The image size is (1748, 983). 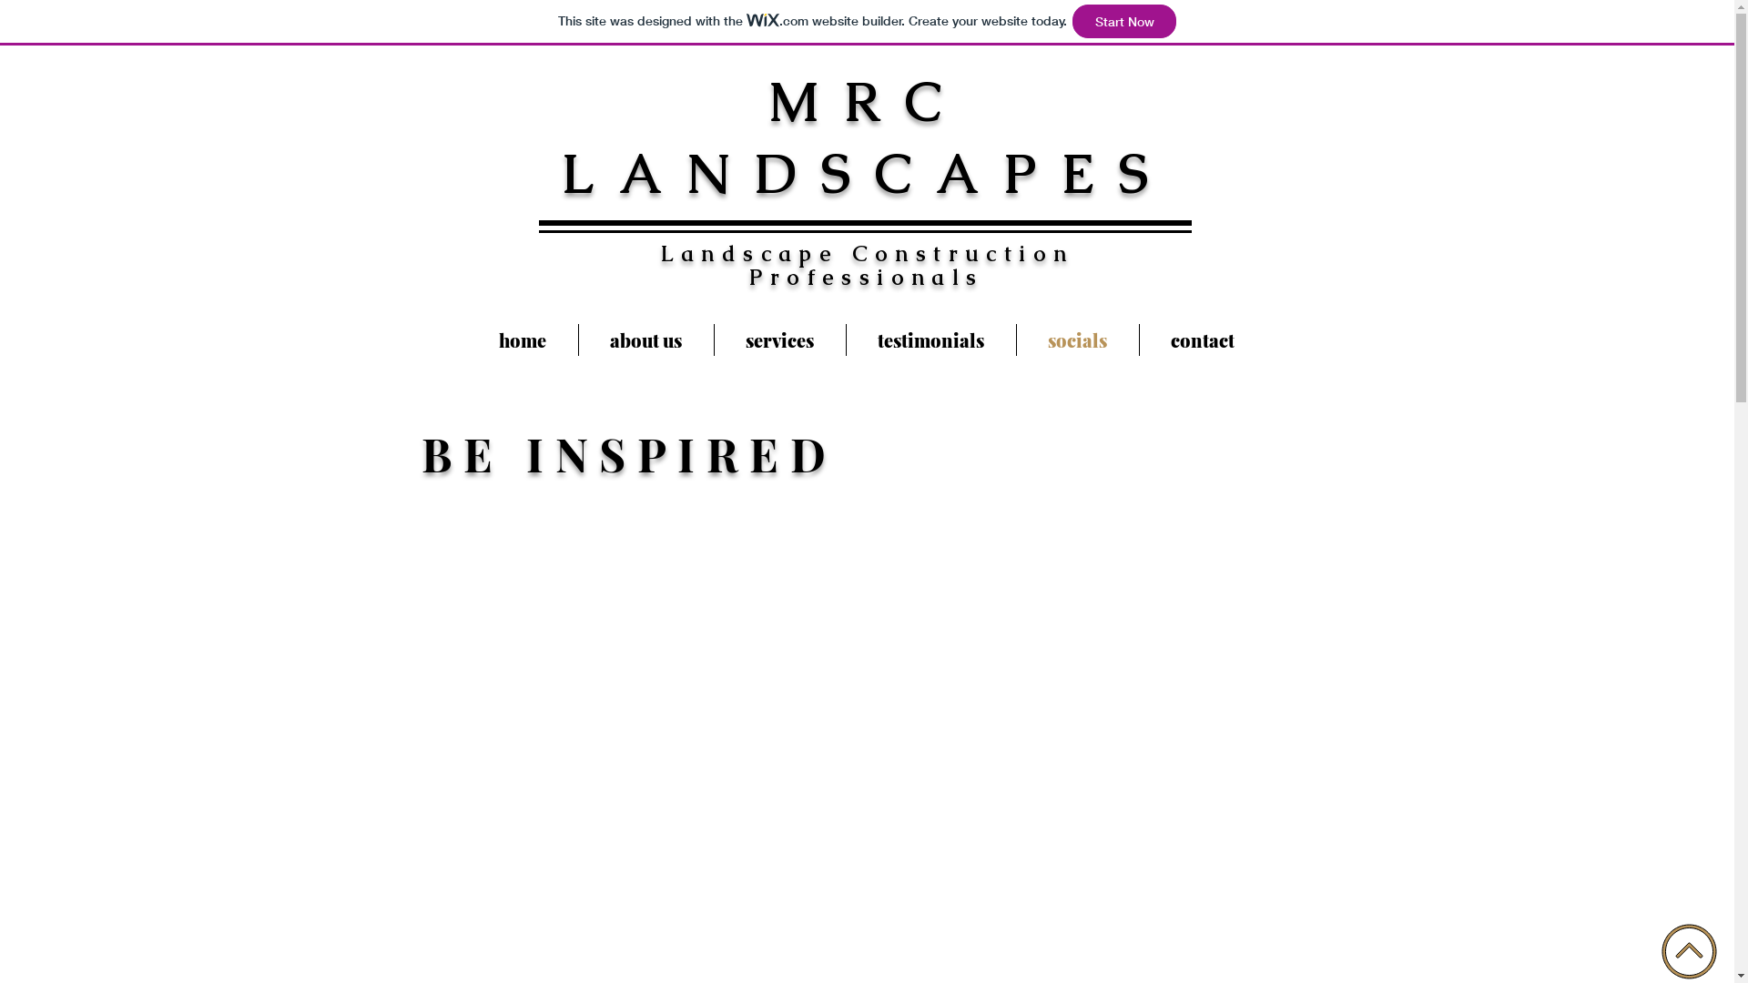 I want to click on socials, so click(x=1077, y=340).